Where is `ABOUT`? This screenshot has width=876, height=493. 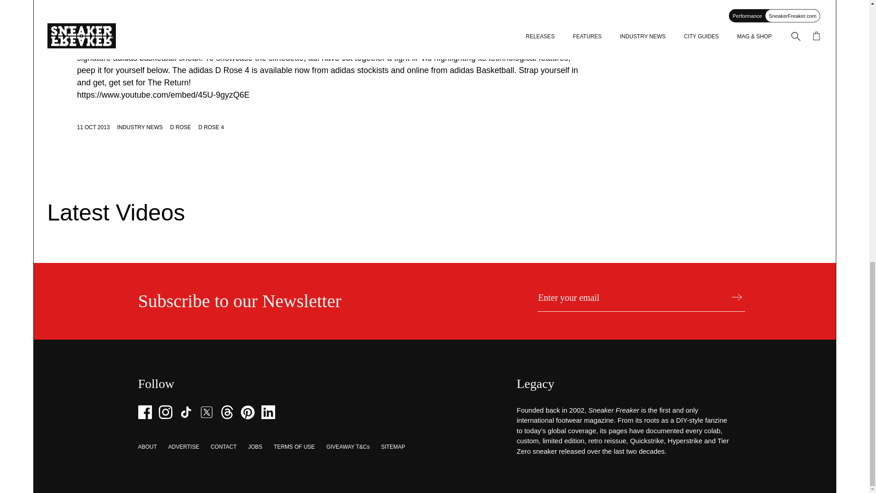
ABOUT is located at coordinates (147, 447).